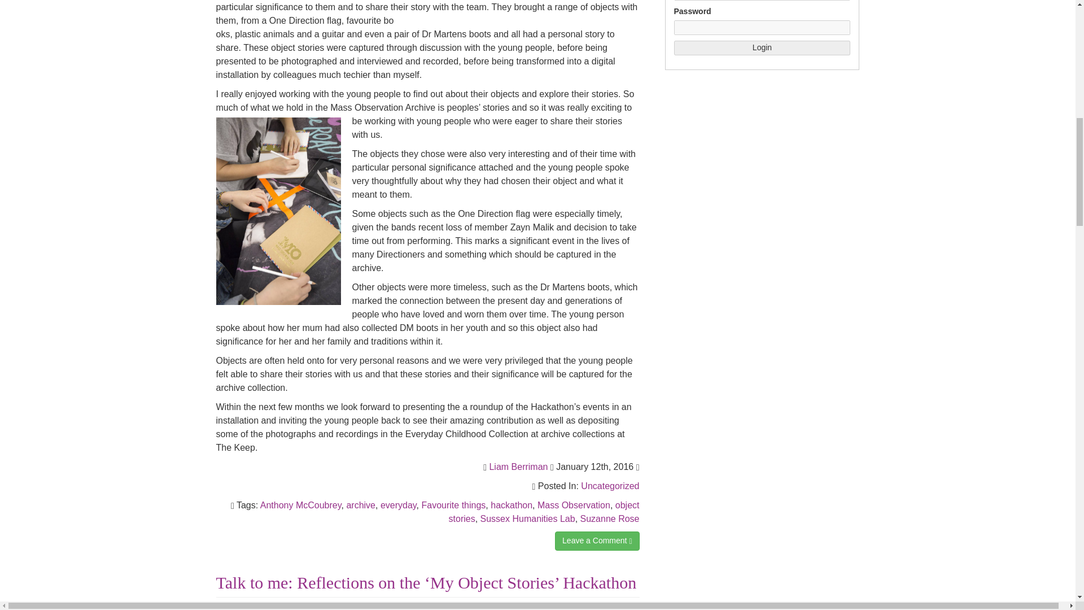  Describe the element at coordinates (527, 518) in the screenshot. I see `Sussex Humanities Lab` at that location.